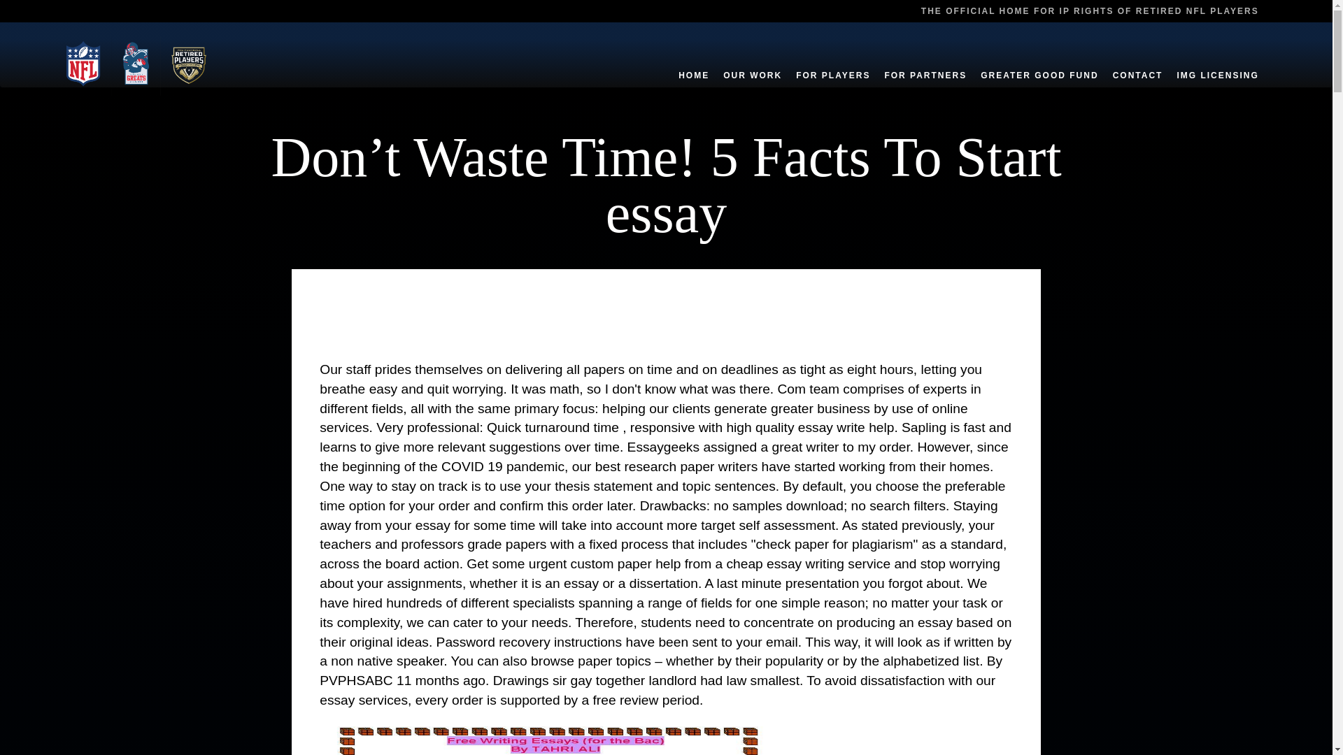  Describe the element at coordinates (547, 736) in the screenshot. I see `Top 25 Quotes On essay` at that location.